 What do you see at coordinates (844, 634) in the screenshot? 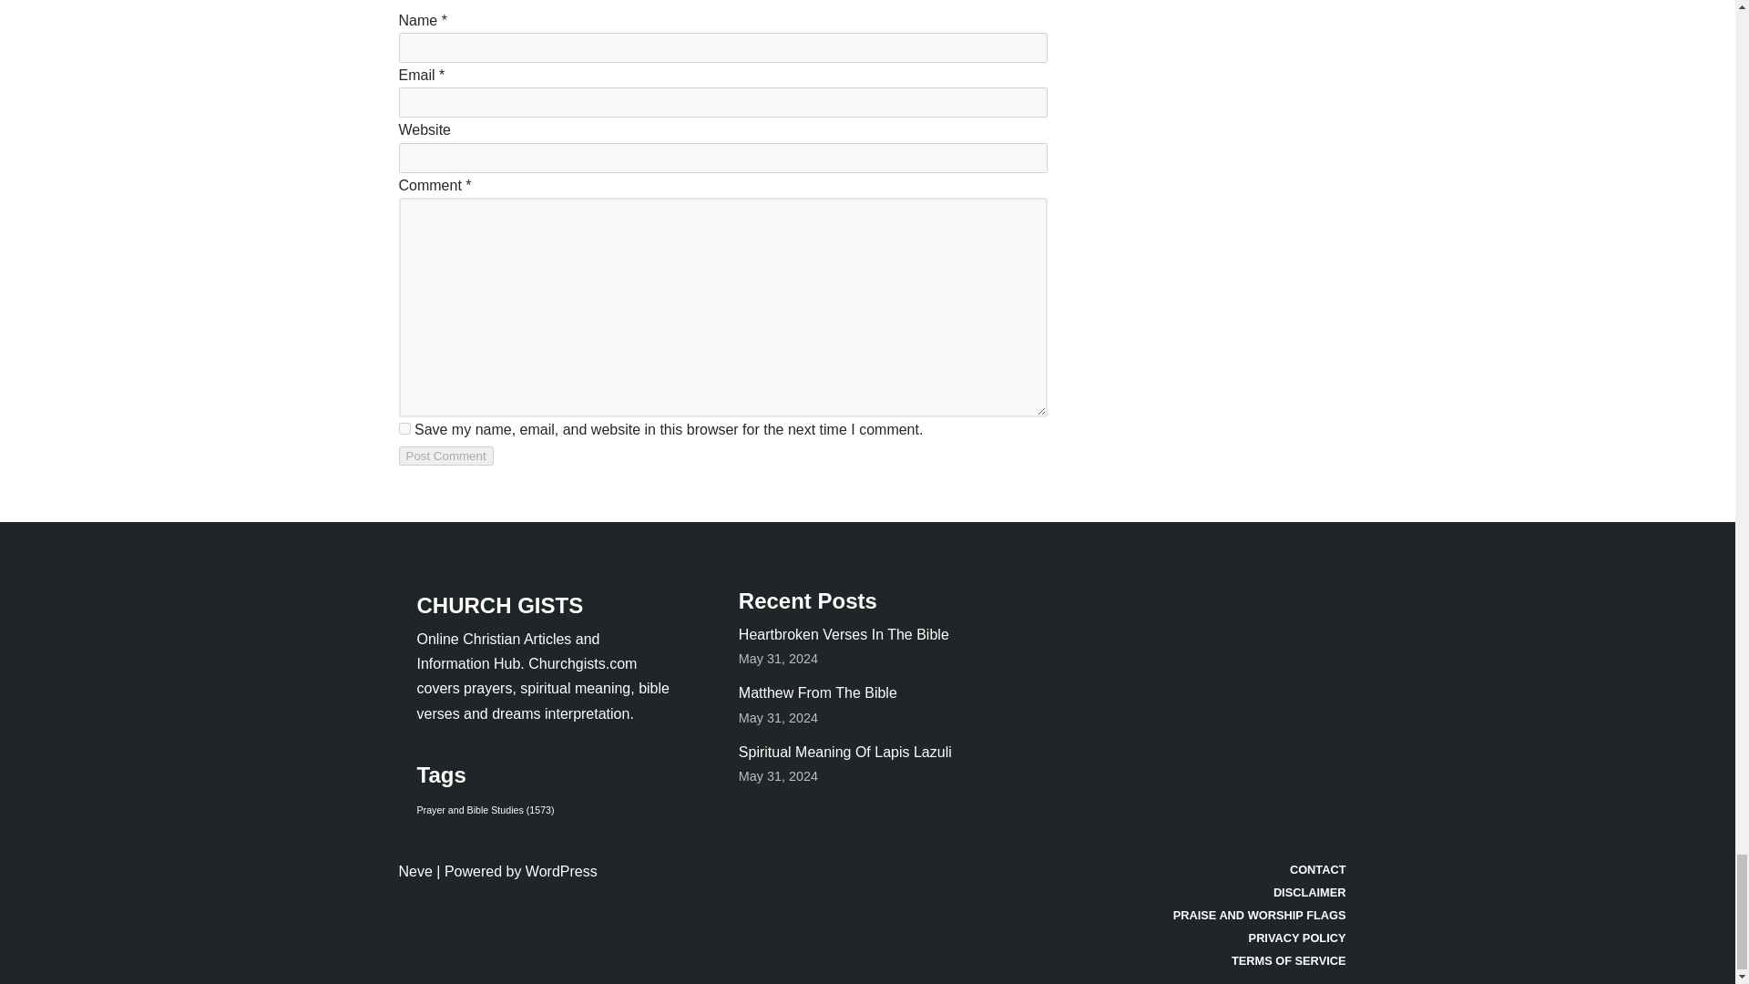
I see `Heartbroken Verses In The Bible` at bounding box center [844, 634].